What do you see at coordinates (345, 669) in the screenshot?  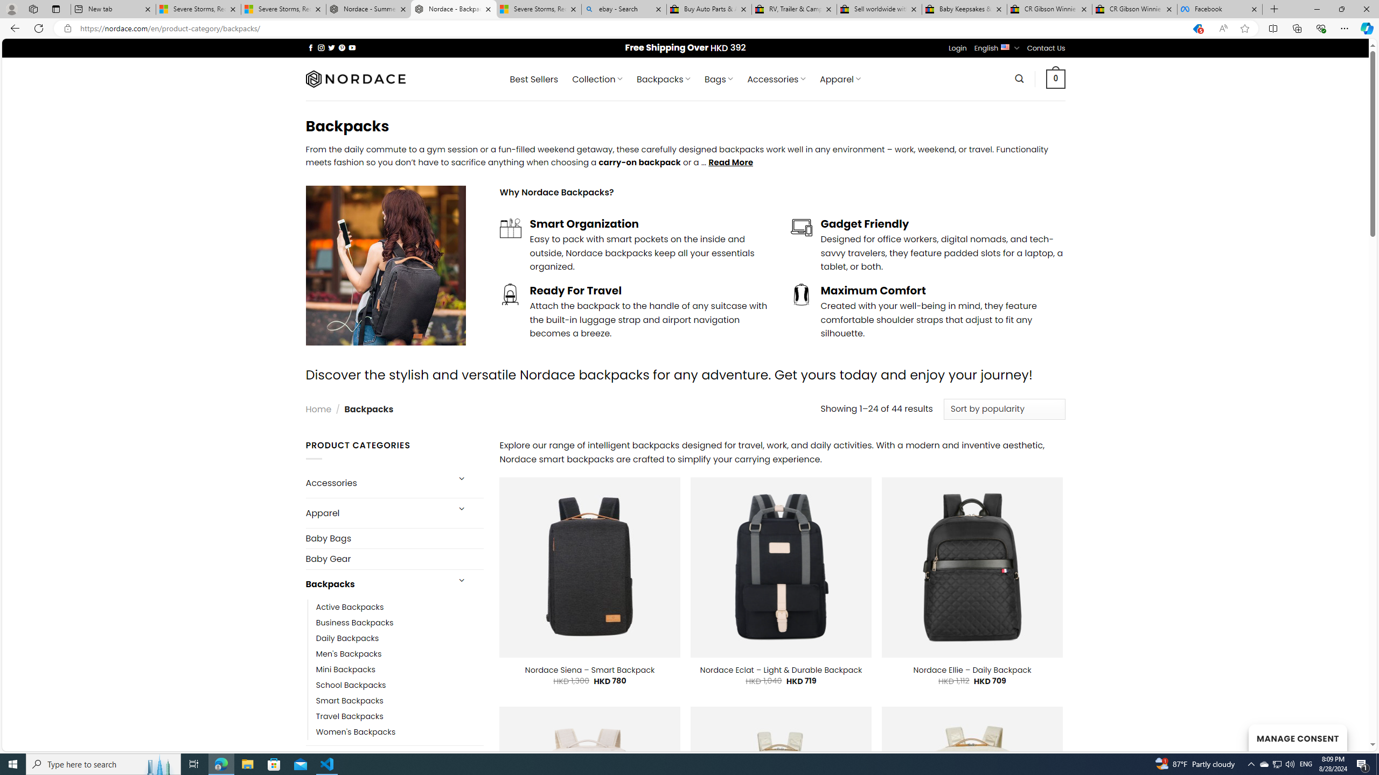 I see `Mini Backpacks` at bounding box center [345, 669].